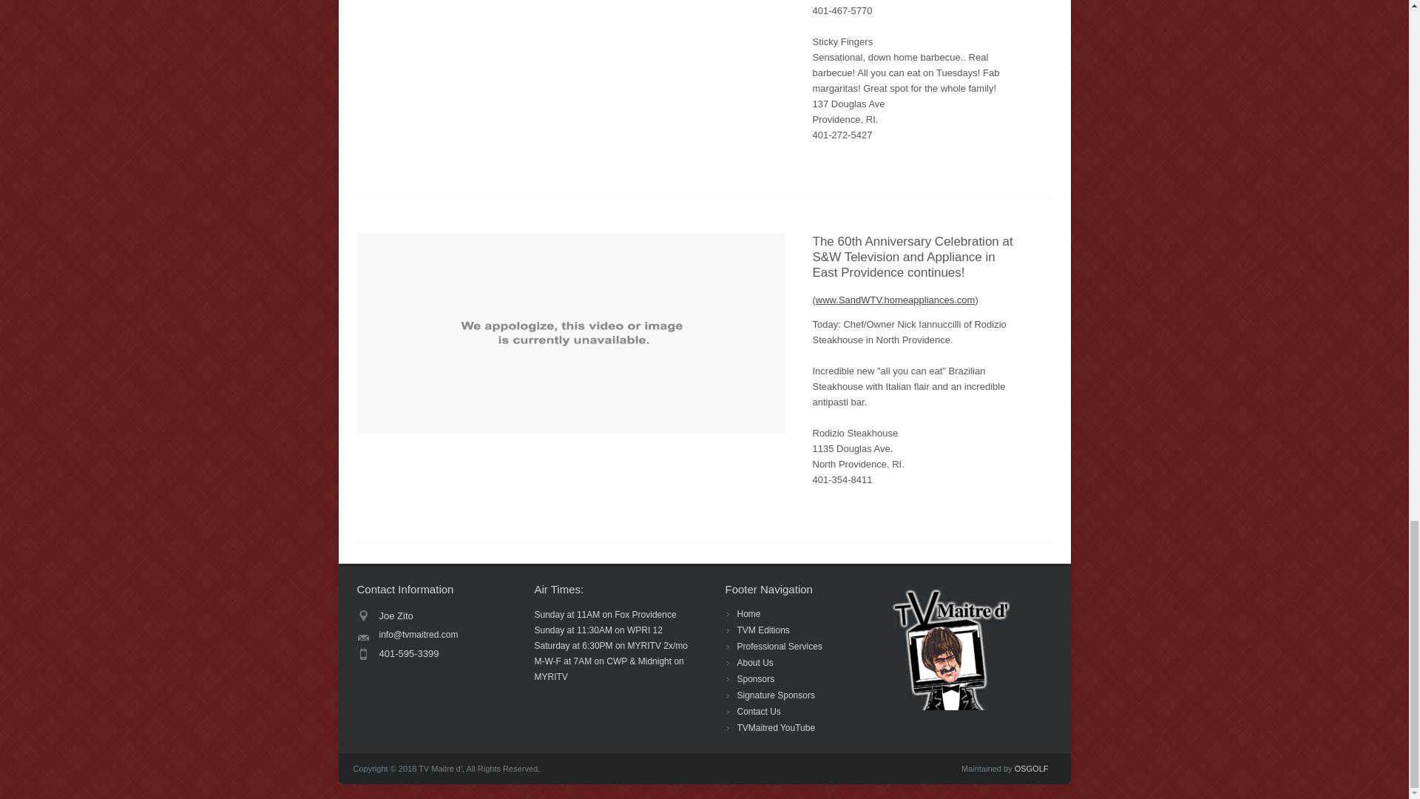  What do you see at coordinates (438, 635) in the screenshot?
I see `Email` at bounding box center [438, 635].